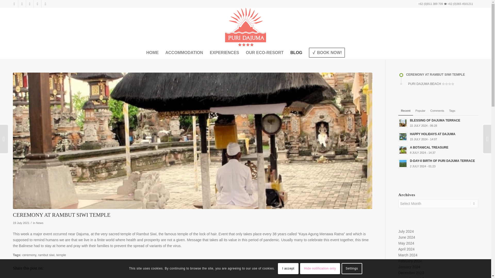 The height and width of the screenshot is (278, 495). I want to click on BLOG, so click(296, 53).